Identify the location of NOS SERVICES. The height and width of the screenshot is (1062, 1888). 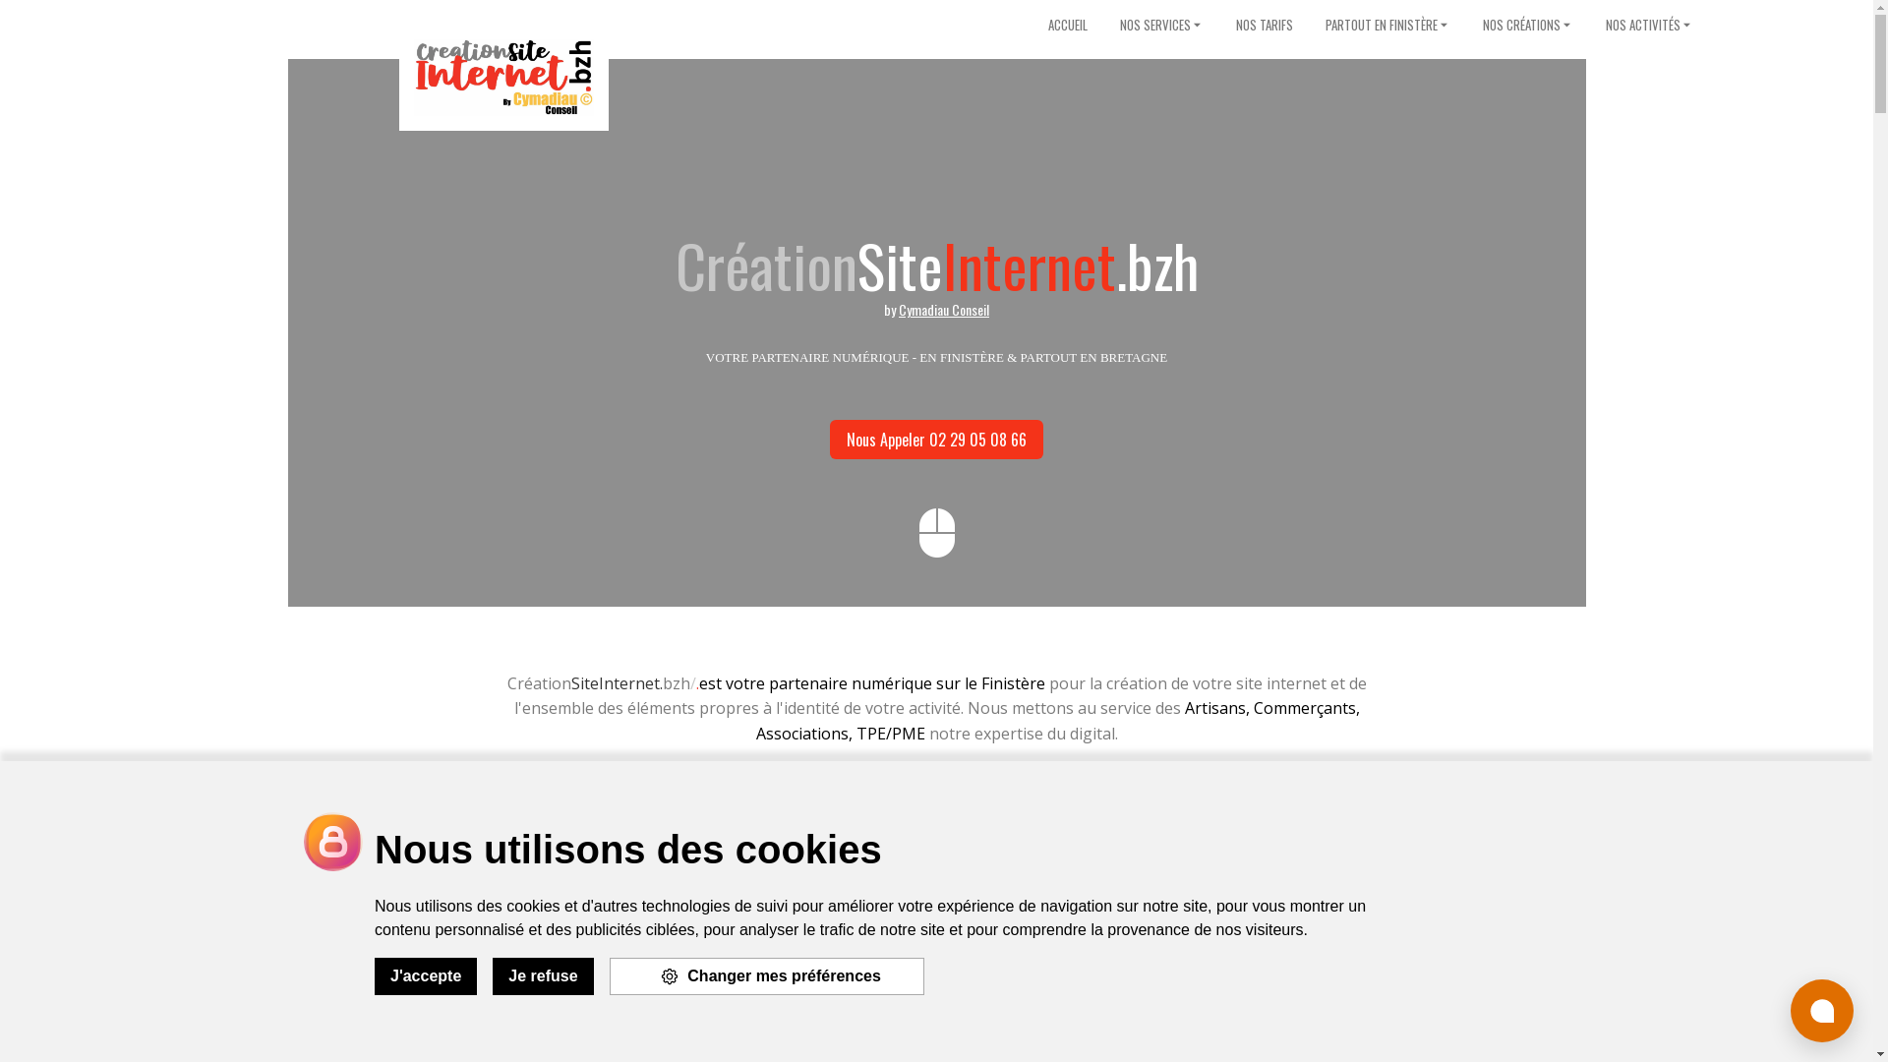
(1162, 26).